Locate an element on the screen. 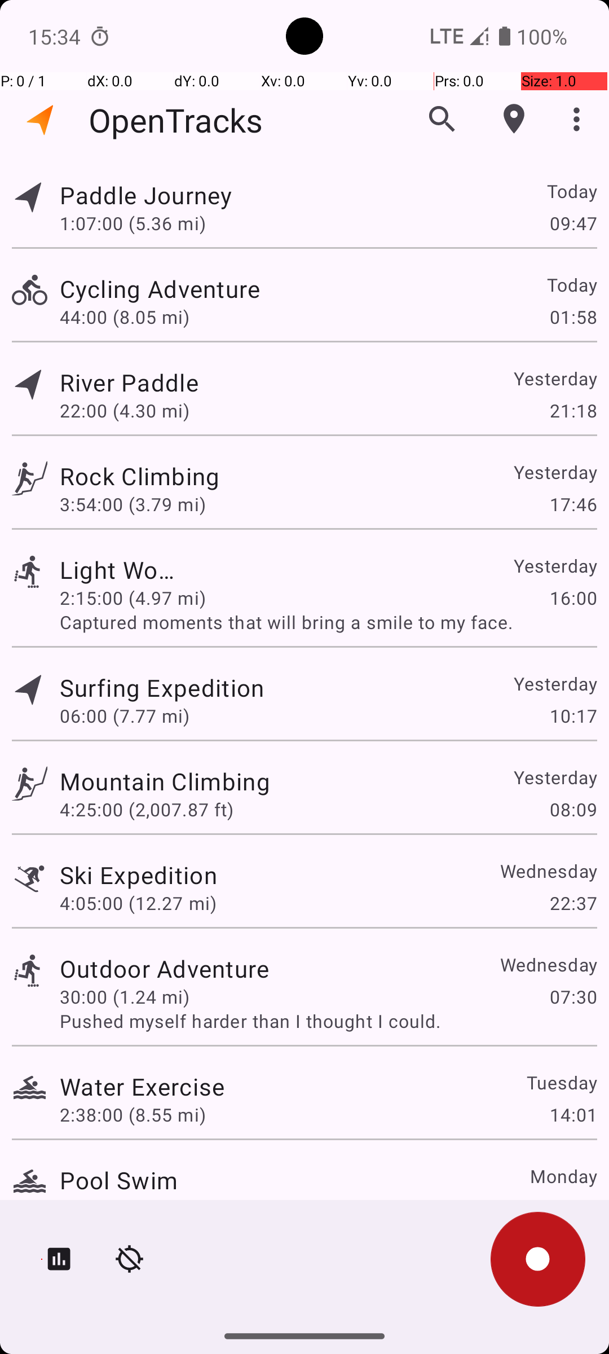  30:00 (1.24 mi) is located at coordinates (125, 996).